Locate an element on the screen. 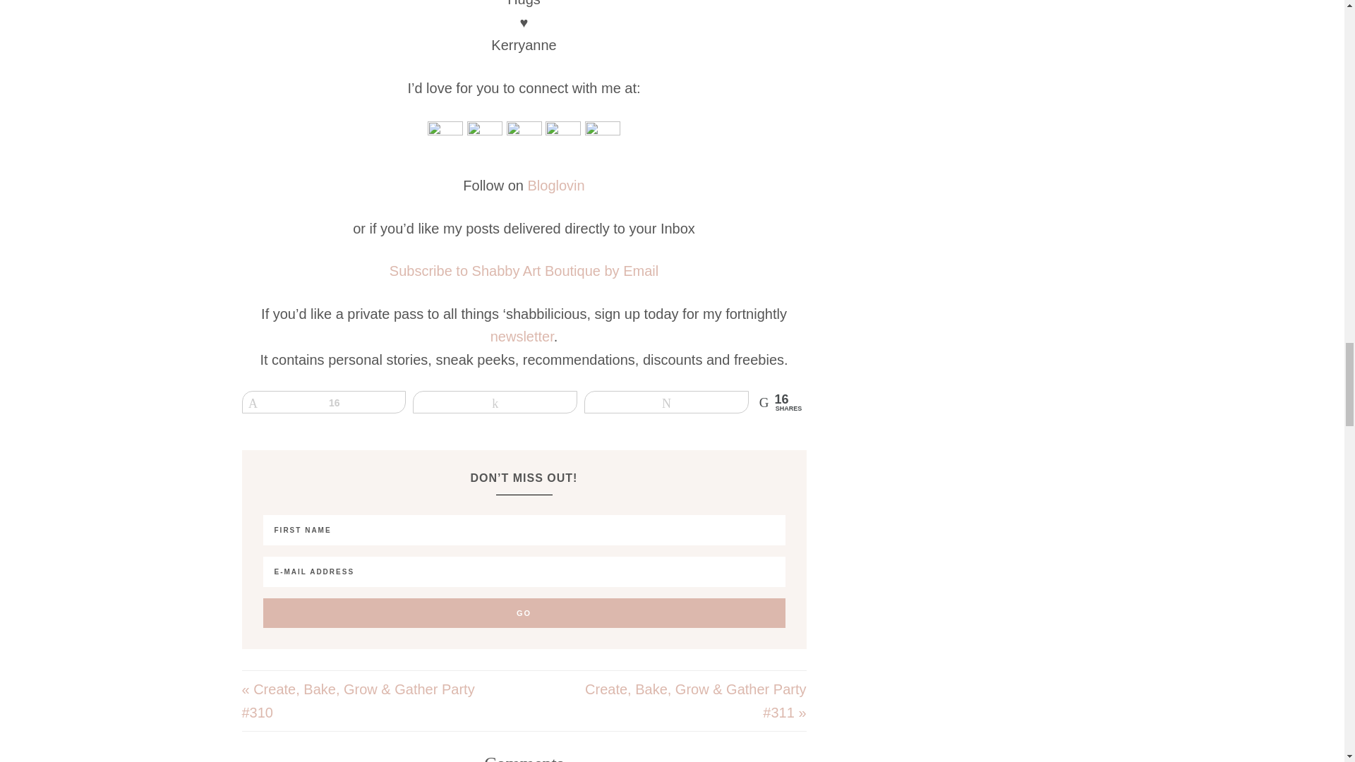 The height and width of the screenshot is (762, 1355). 16 is located at coordinates (323, 402).